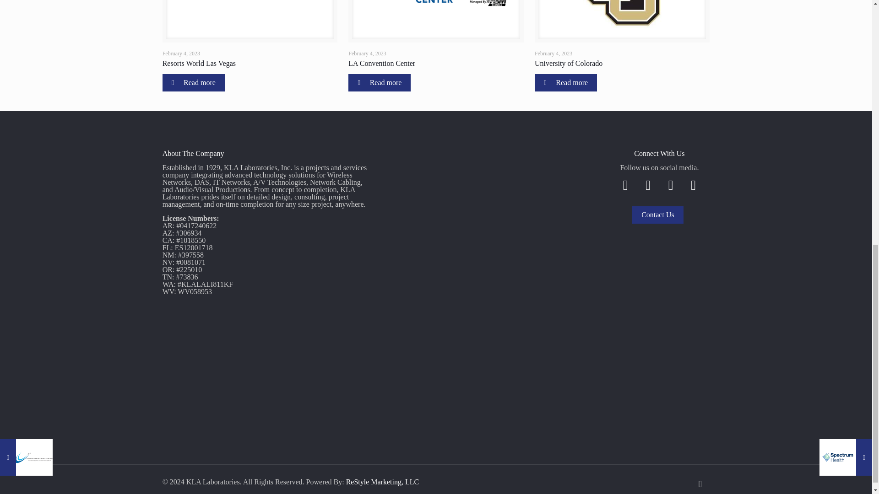 The image size is (879, 494). Describe the element at coordinates (199, 63) in the screenshot. I see `Resorts World Las Vegas` at that location.